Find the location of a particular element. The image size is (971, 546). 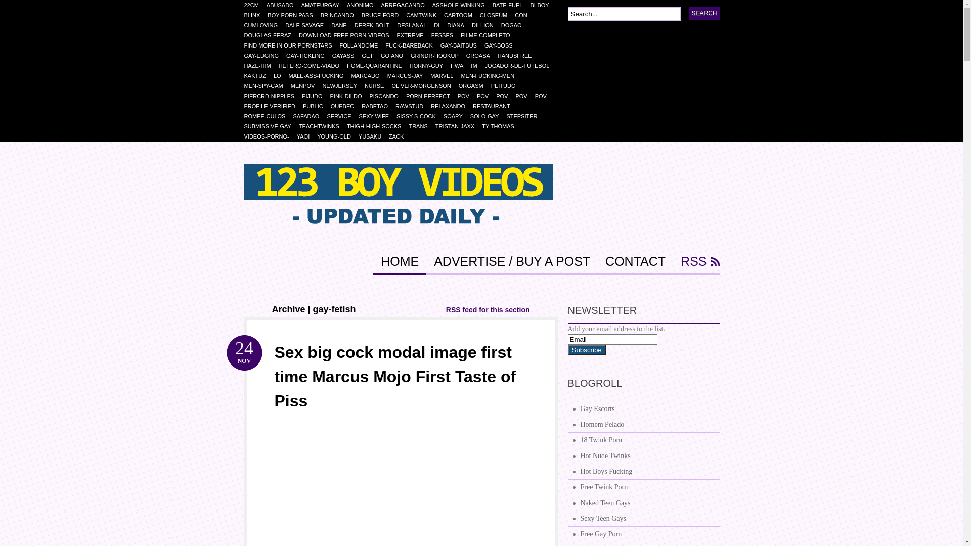

SEXY-WIFE is located at coordinates (377, 116).